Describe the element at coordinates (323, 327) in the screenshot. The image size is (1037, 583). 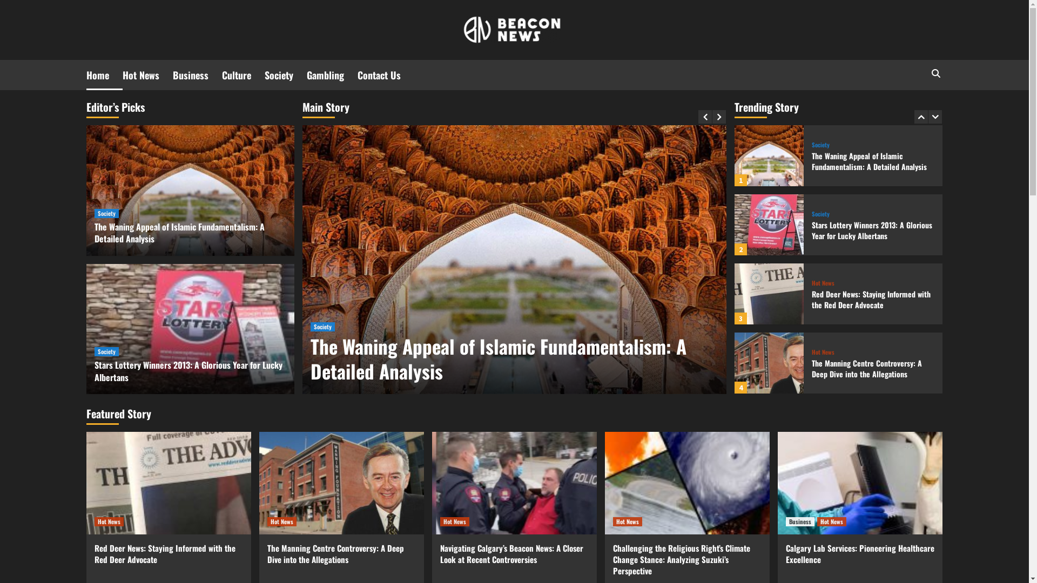
I see `Society` at that location.